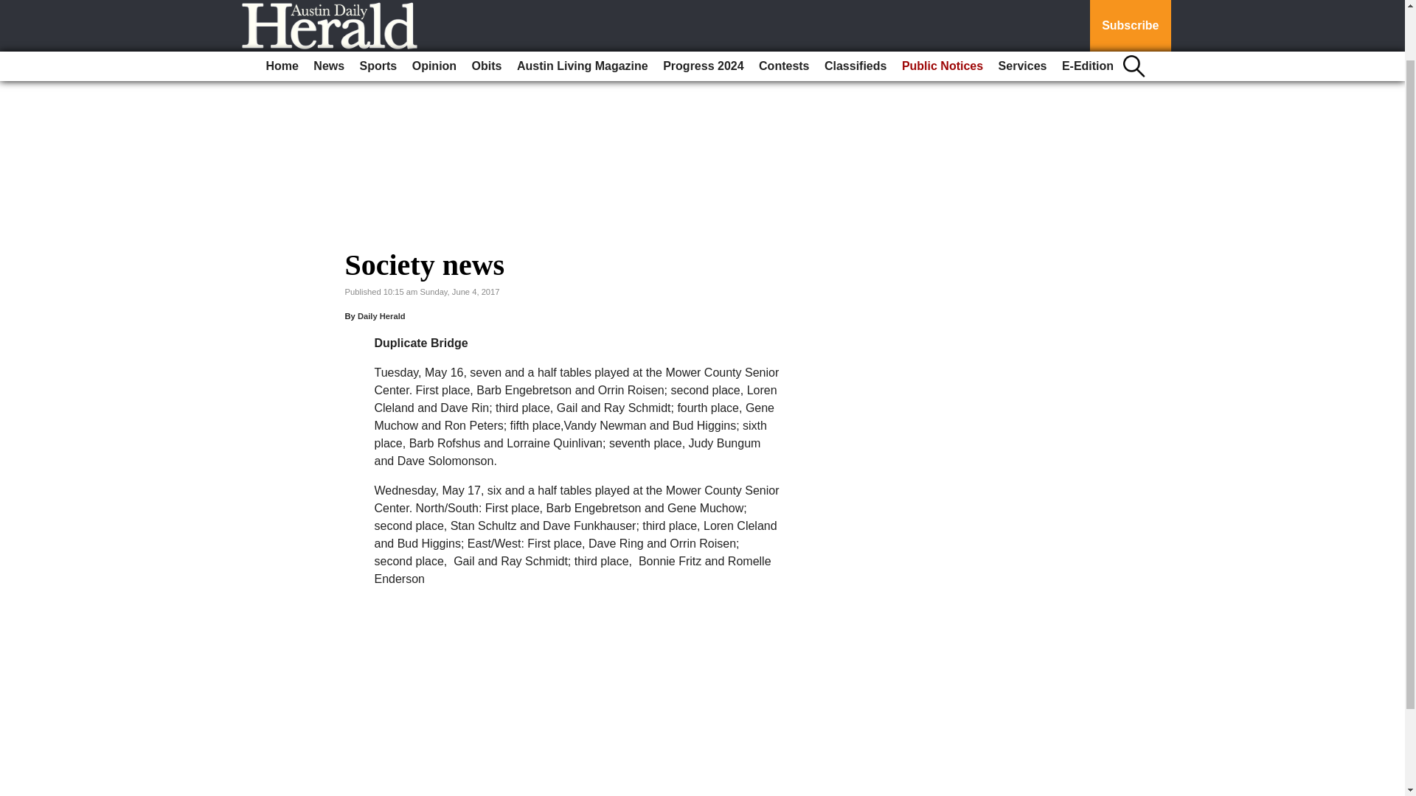 This screenshot has width=1416, height=796. What do you see at coordinates (282, 10) in the screenshot?
I see `Home` at bounding box center [282, 10].